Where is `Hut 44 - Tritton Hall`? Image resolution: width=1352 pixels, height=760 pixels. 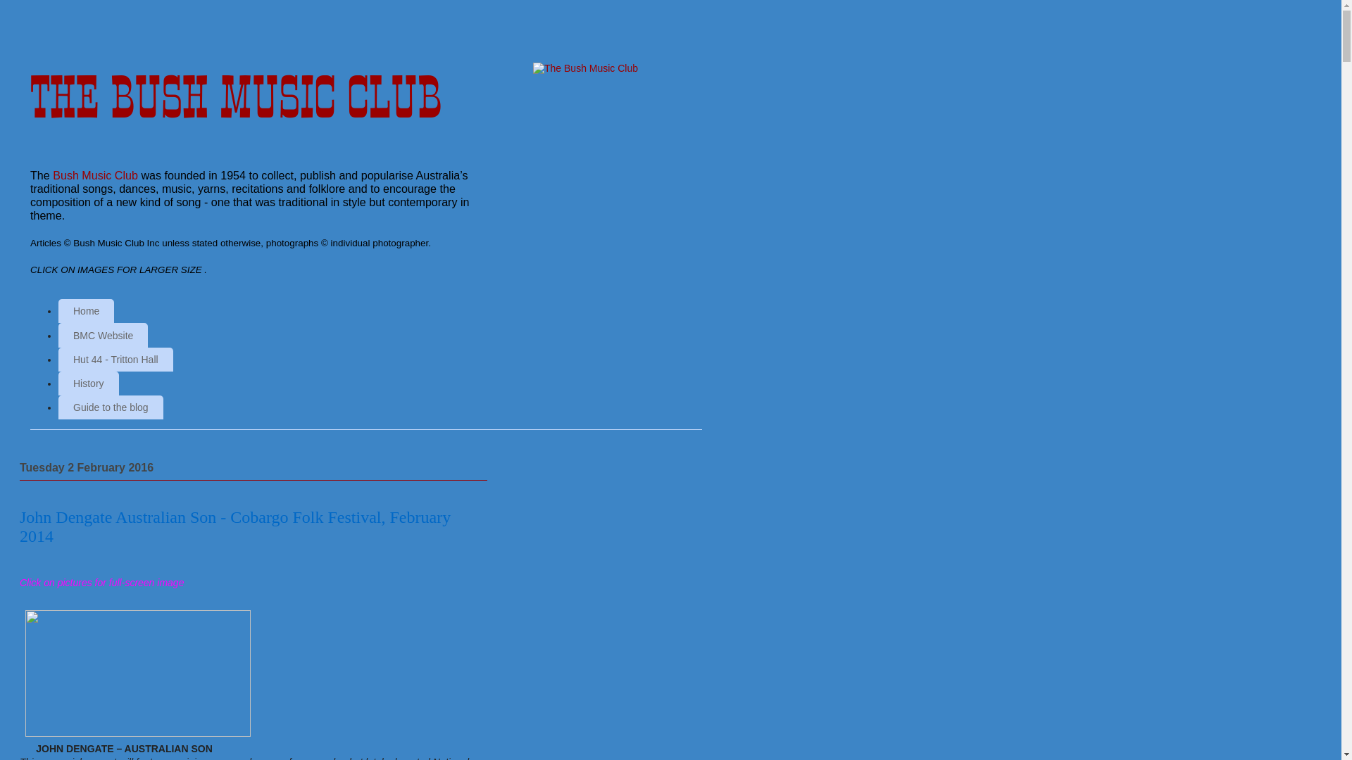 Hut 44 - Tritton Hall is located at coordinates (115, 360).